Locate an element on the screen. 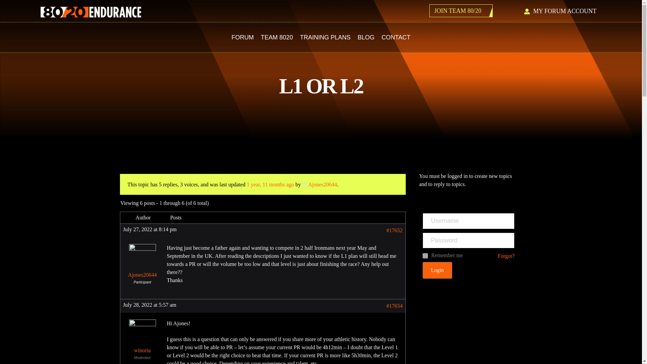  BLOG is located at coordinates (366, 37).